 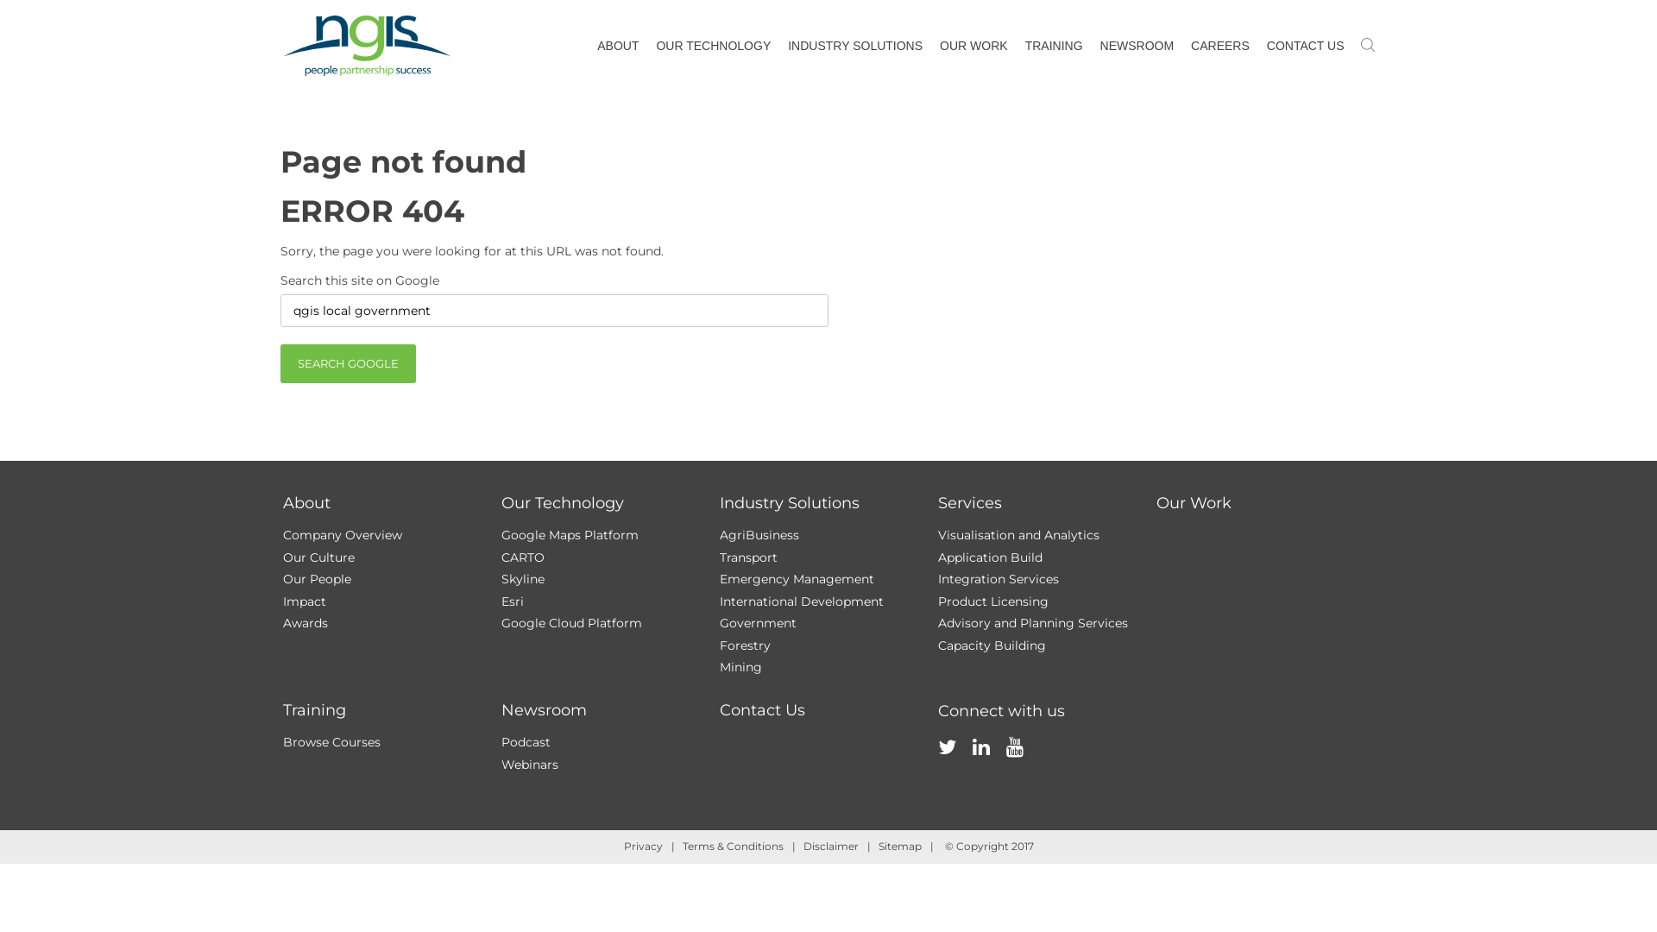 I want to click on Webinars, so click(x=529, y=765).